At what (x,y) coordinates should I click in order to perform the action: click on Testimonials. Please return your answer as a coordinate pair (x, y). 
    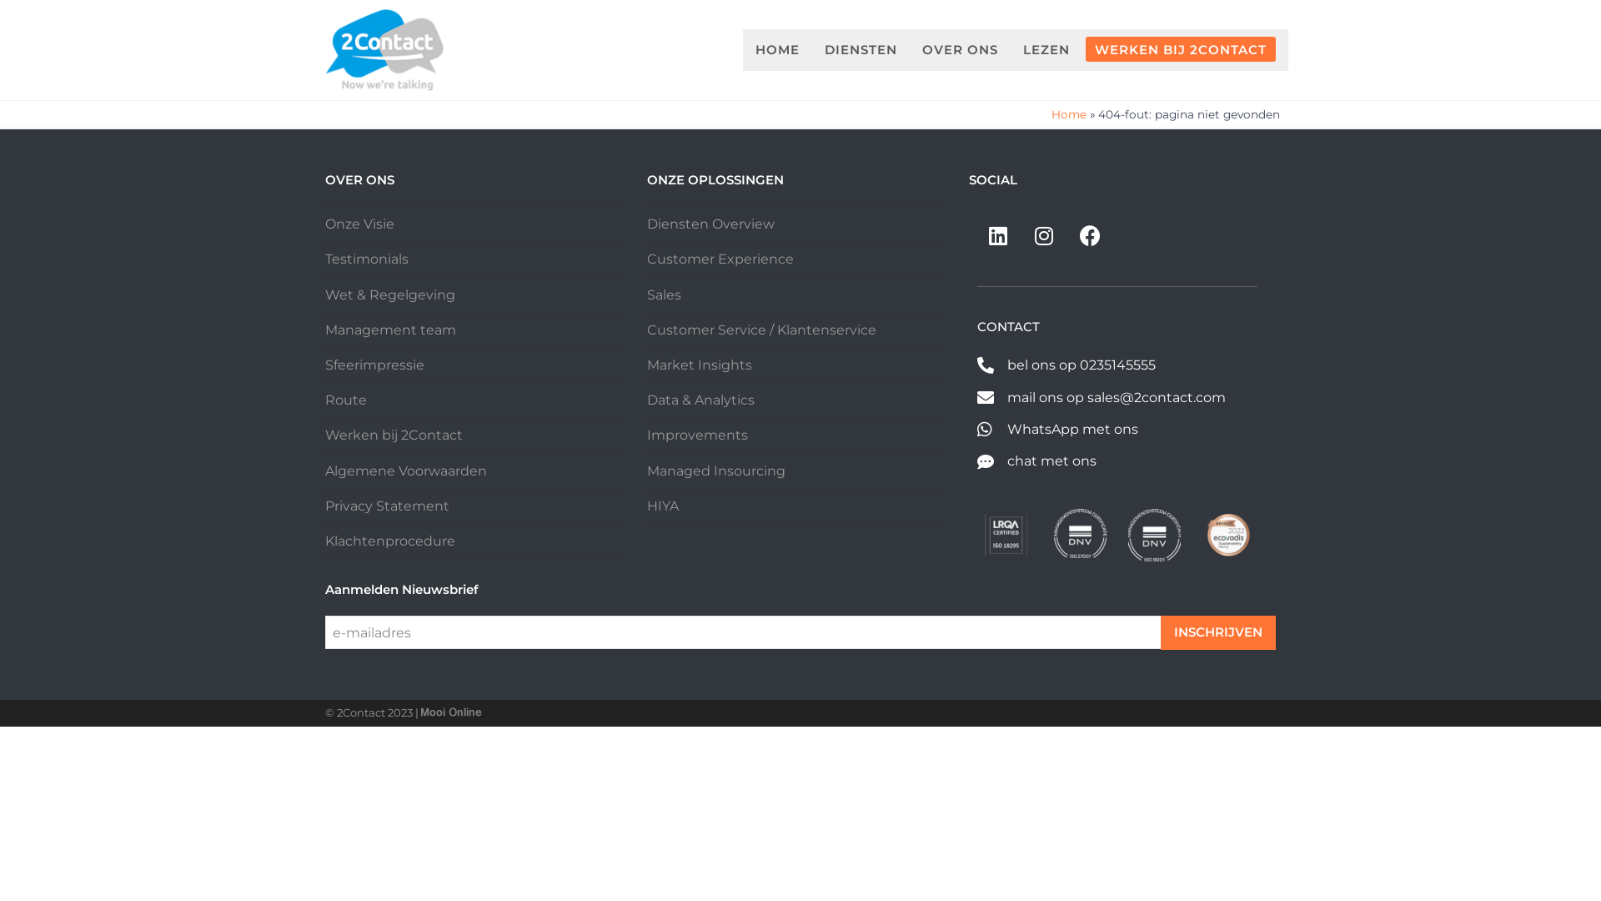
    Looking at the image, I should click on (367, 259).